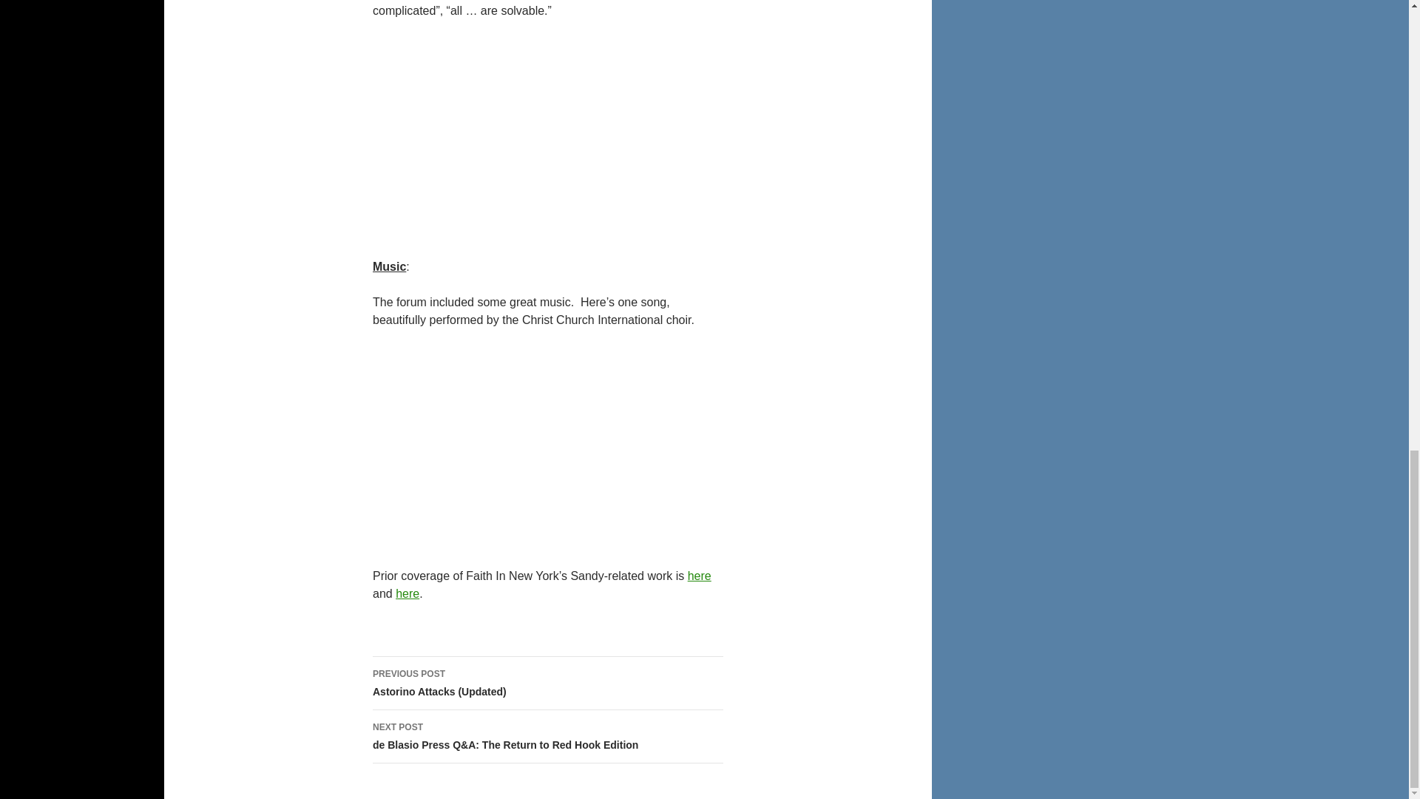 This screenshot has width=1420, height=799. Describe the element at coordinates (547, 136) in the screenshot. I see `Faith In NY 7-29-14 Peterson` at that location.